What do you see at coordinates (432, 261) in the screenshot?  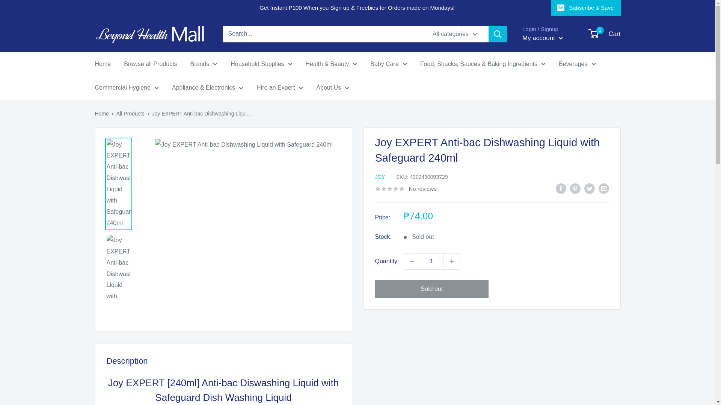 I see `1` at bounding box center [432, 261].